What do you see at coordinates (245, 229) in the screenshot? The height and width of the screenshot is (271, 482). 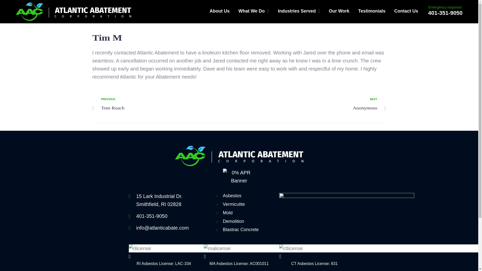 I see `Blastrac Concrete` at bounding box center [245, 229].